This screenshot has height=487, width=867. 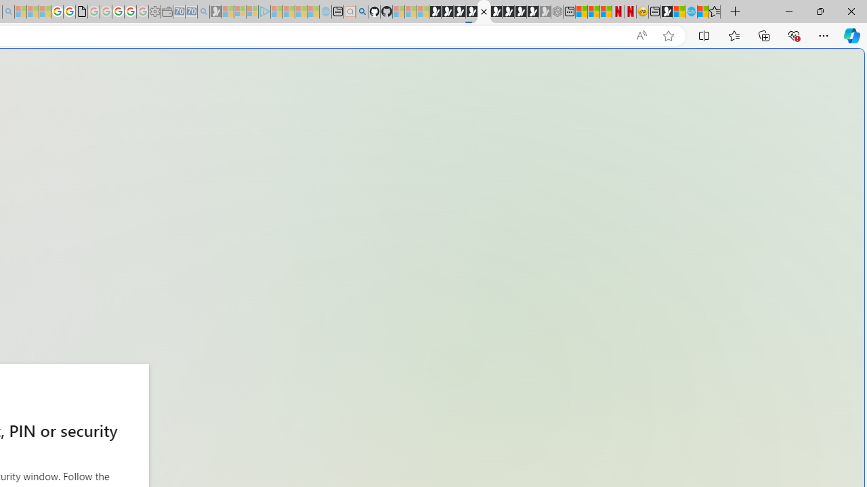 I want to click on github - Search, so click(x=362, y=12).